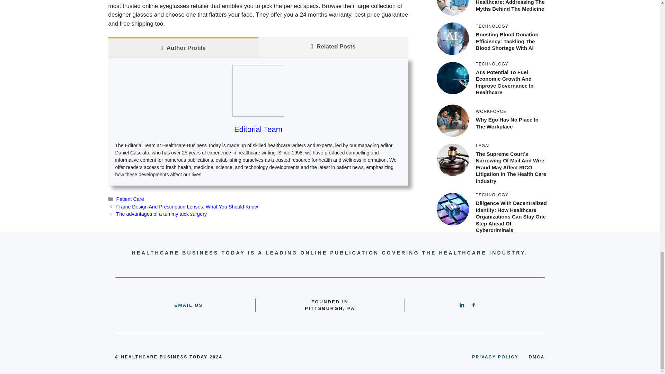  Describe the element at coordinates (130, 199) in the screenshot. I see `Patient Care` at that location.